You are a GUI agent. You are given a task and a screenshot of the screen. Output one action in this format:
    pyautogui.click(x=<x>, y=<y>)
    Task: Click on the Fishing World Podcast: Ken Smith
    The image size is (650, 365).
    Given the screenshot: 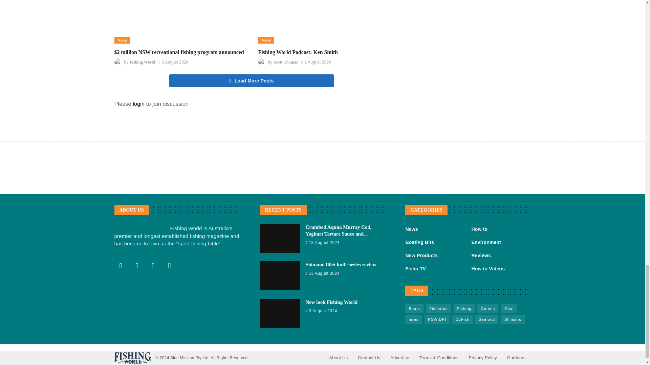 What is the action you would take?
    pyautogui.click(x=298, y=52)
    